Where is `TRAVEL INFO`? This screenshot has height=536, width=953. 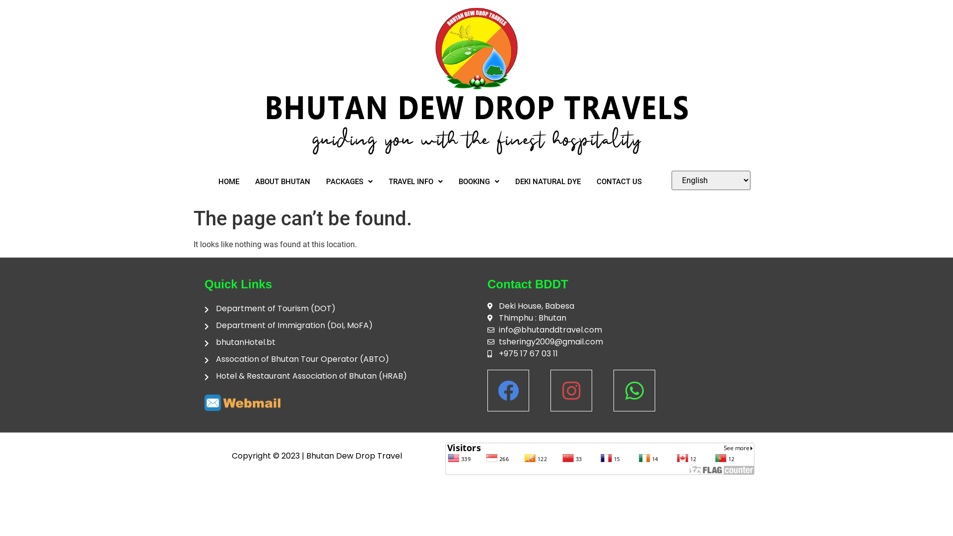 TRAVEL INFO is located at coordinates (416, 182).